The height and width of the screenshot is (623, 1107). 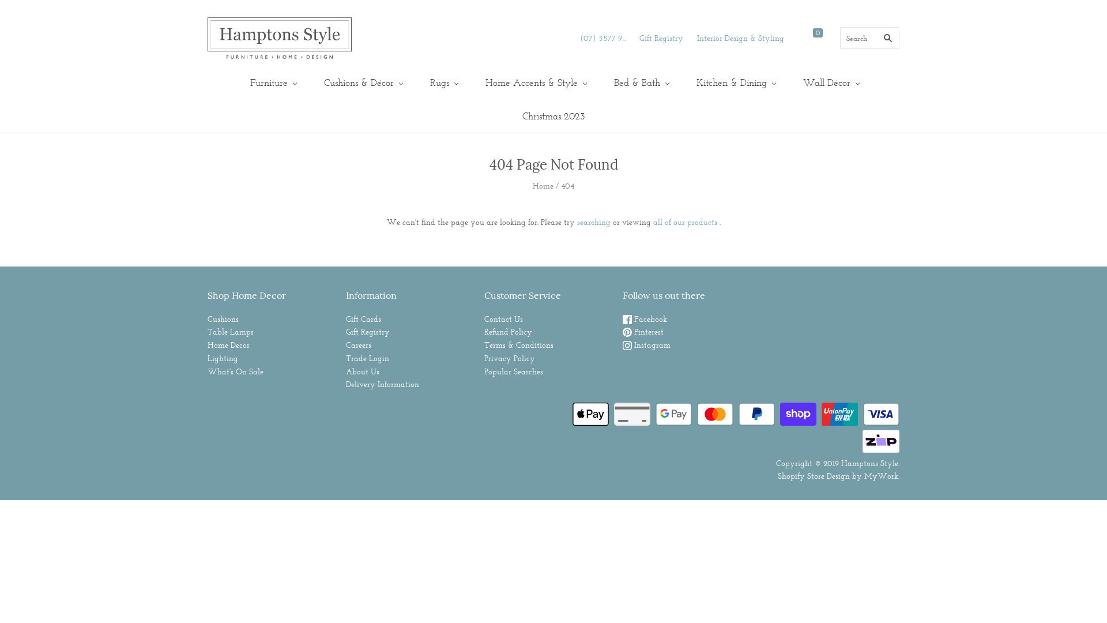 I want to click on Christmas 2023, so click(x=553, y=117).